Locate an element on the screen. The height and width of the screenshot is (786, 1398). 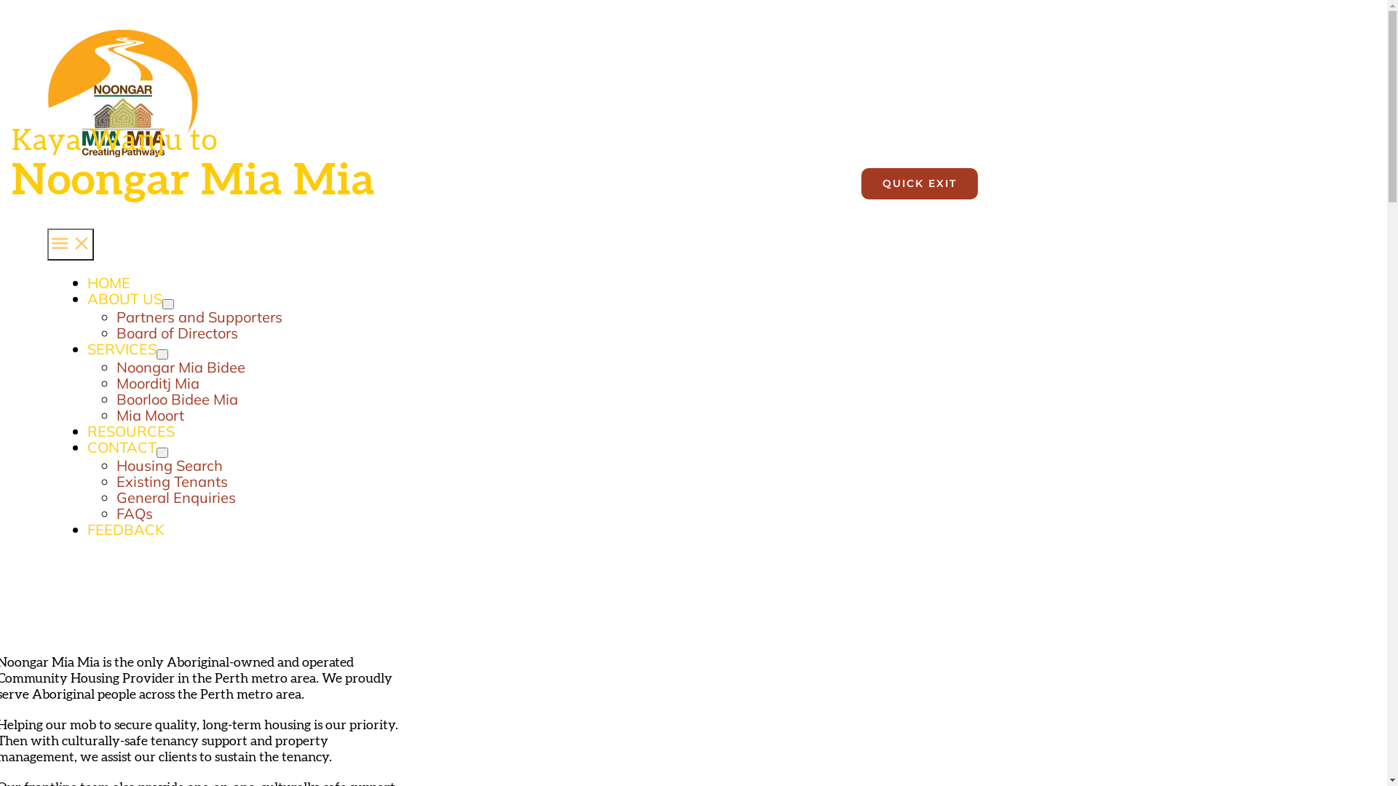
Moorditj Mia is located at coordinates (158, 383).